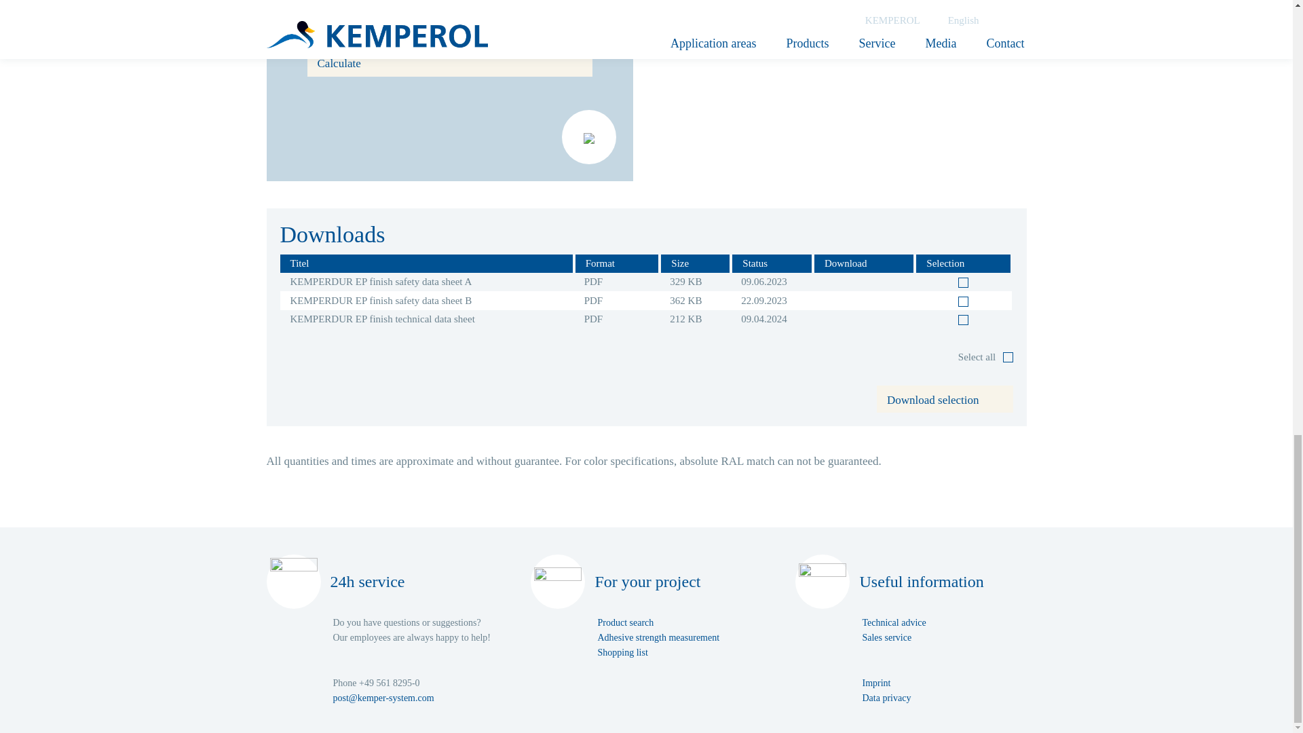 Image resolution: width=1303 pixels, height=733 pixels. I want to click on Data privacy, so click(886, 698).